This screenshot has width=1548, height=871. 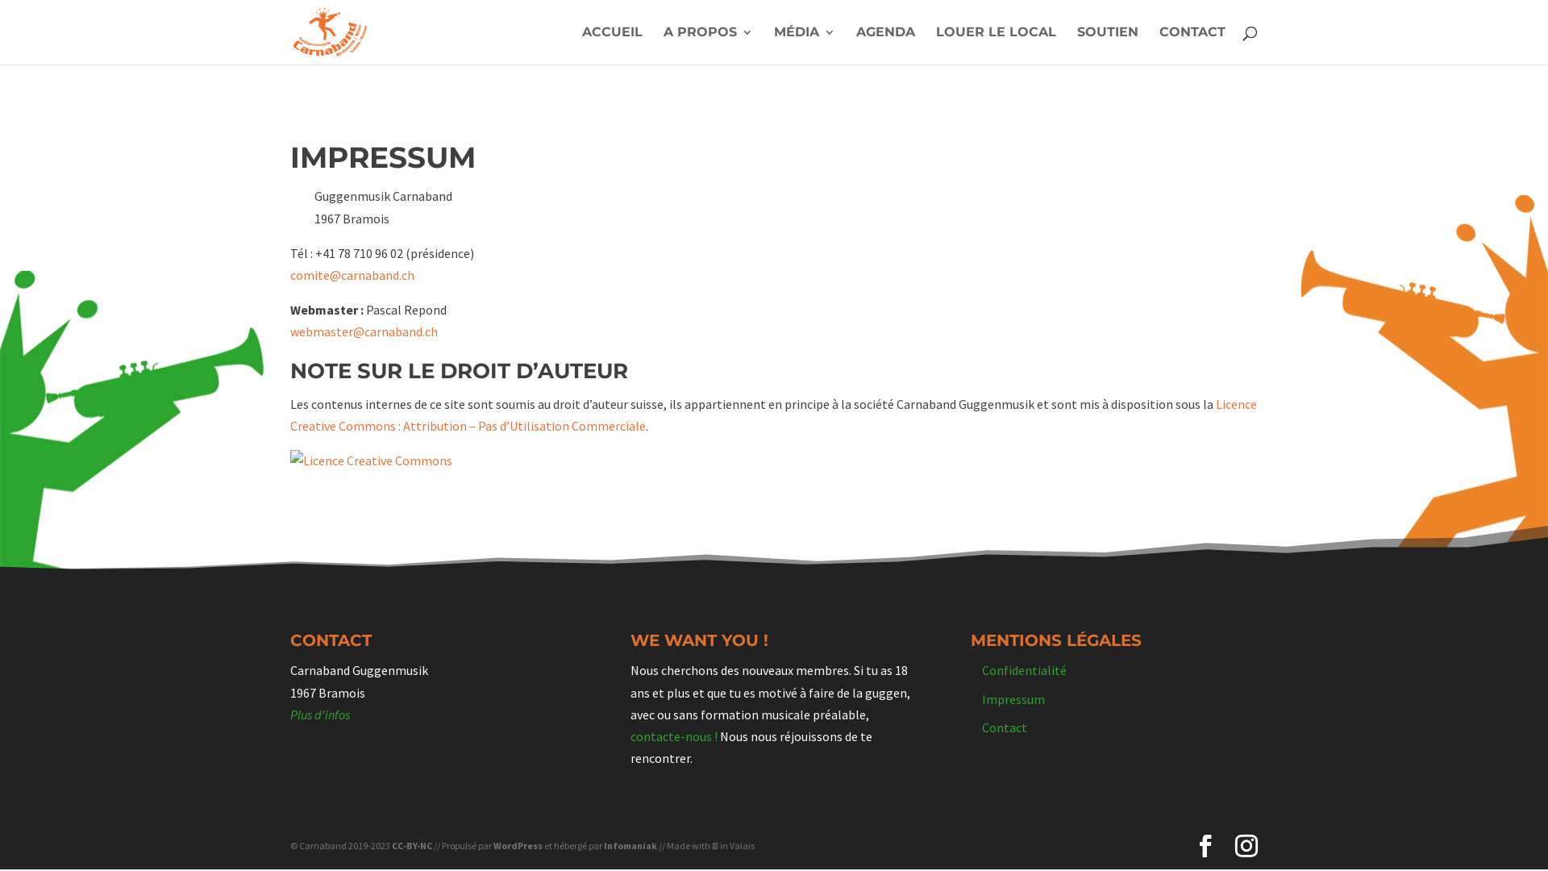 What do you see at coordinates (518, 845) in the screenshot?
I see `WordPress` at bounding box center [518, 845].